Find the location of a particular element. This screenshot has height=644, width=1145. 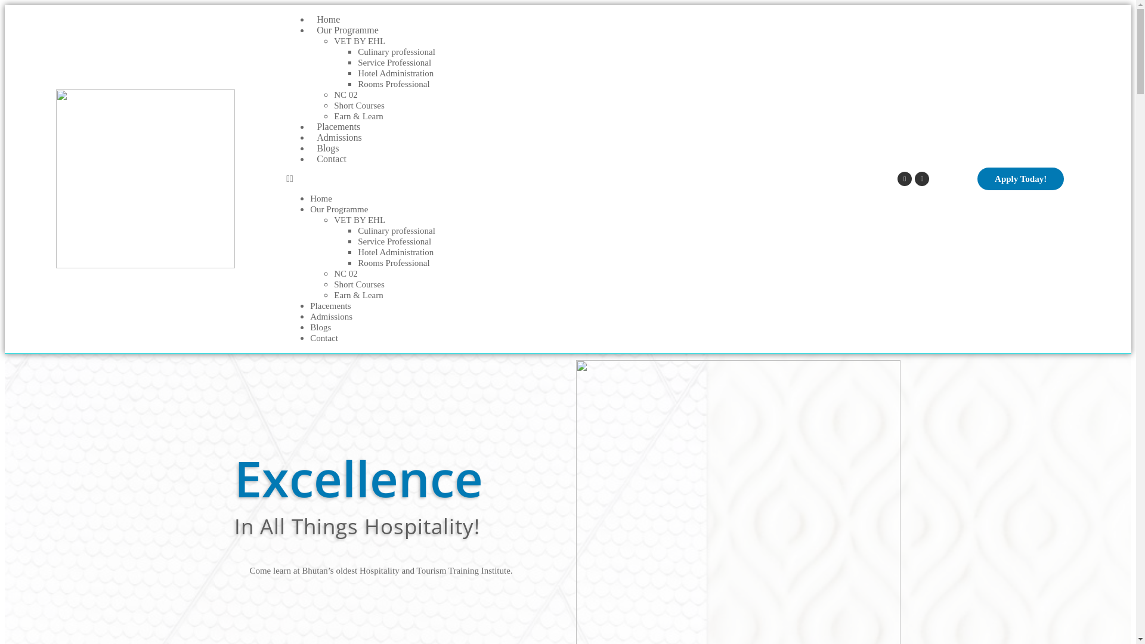

NC 02 is located at coordinates (346, 274).